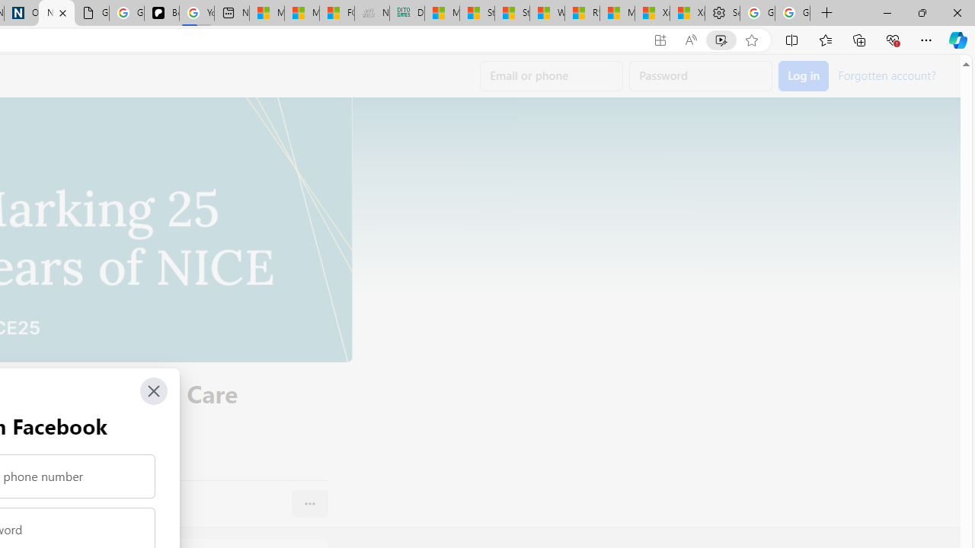  Describe the element at coordinates (407, 14) in the screenshot. I see `DITOGAMES AG Imprint` at that location.